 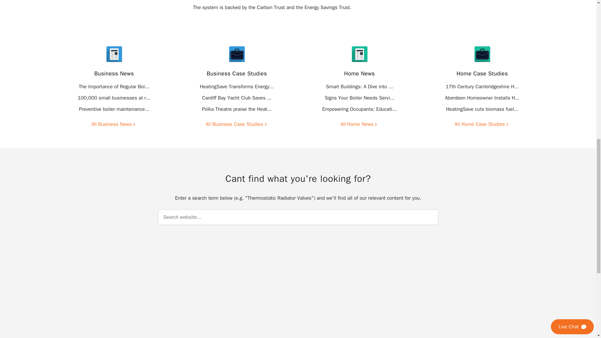 What do you see at coordinates (114, 98) in the screenshot?
I see `100,000 small businesses at risk as energy bills rise` at bounding box center [114, 98].